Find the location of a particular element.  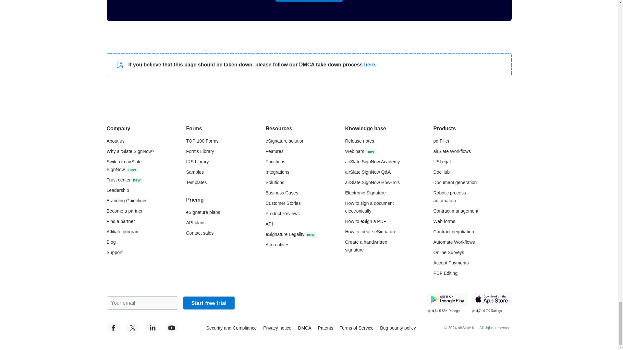

Go to the  airSlate signNow  API pricing page is located at coordinates (196, 223).